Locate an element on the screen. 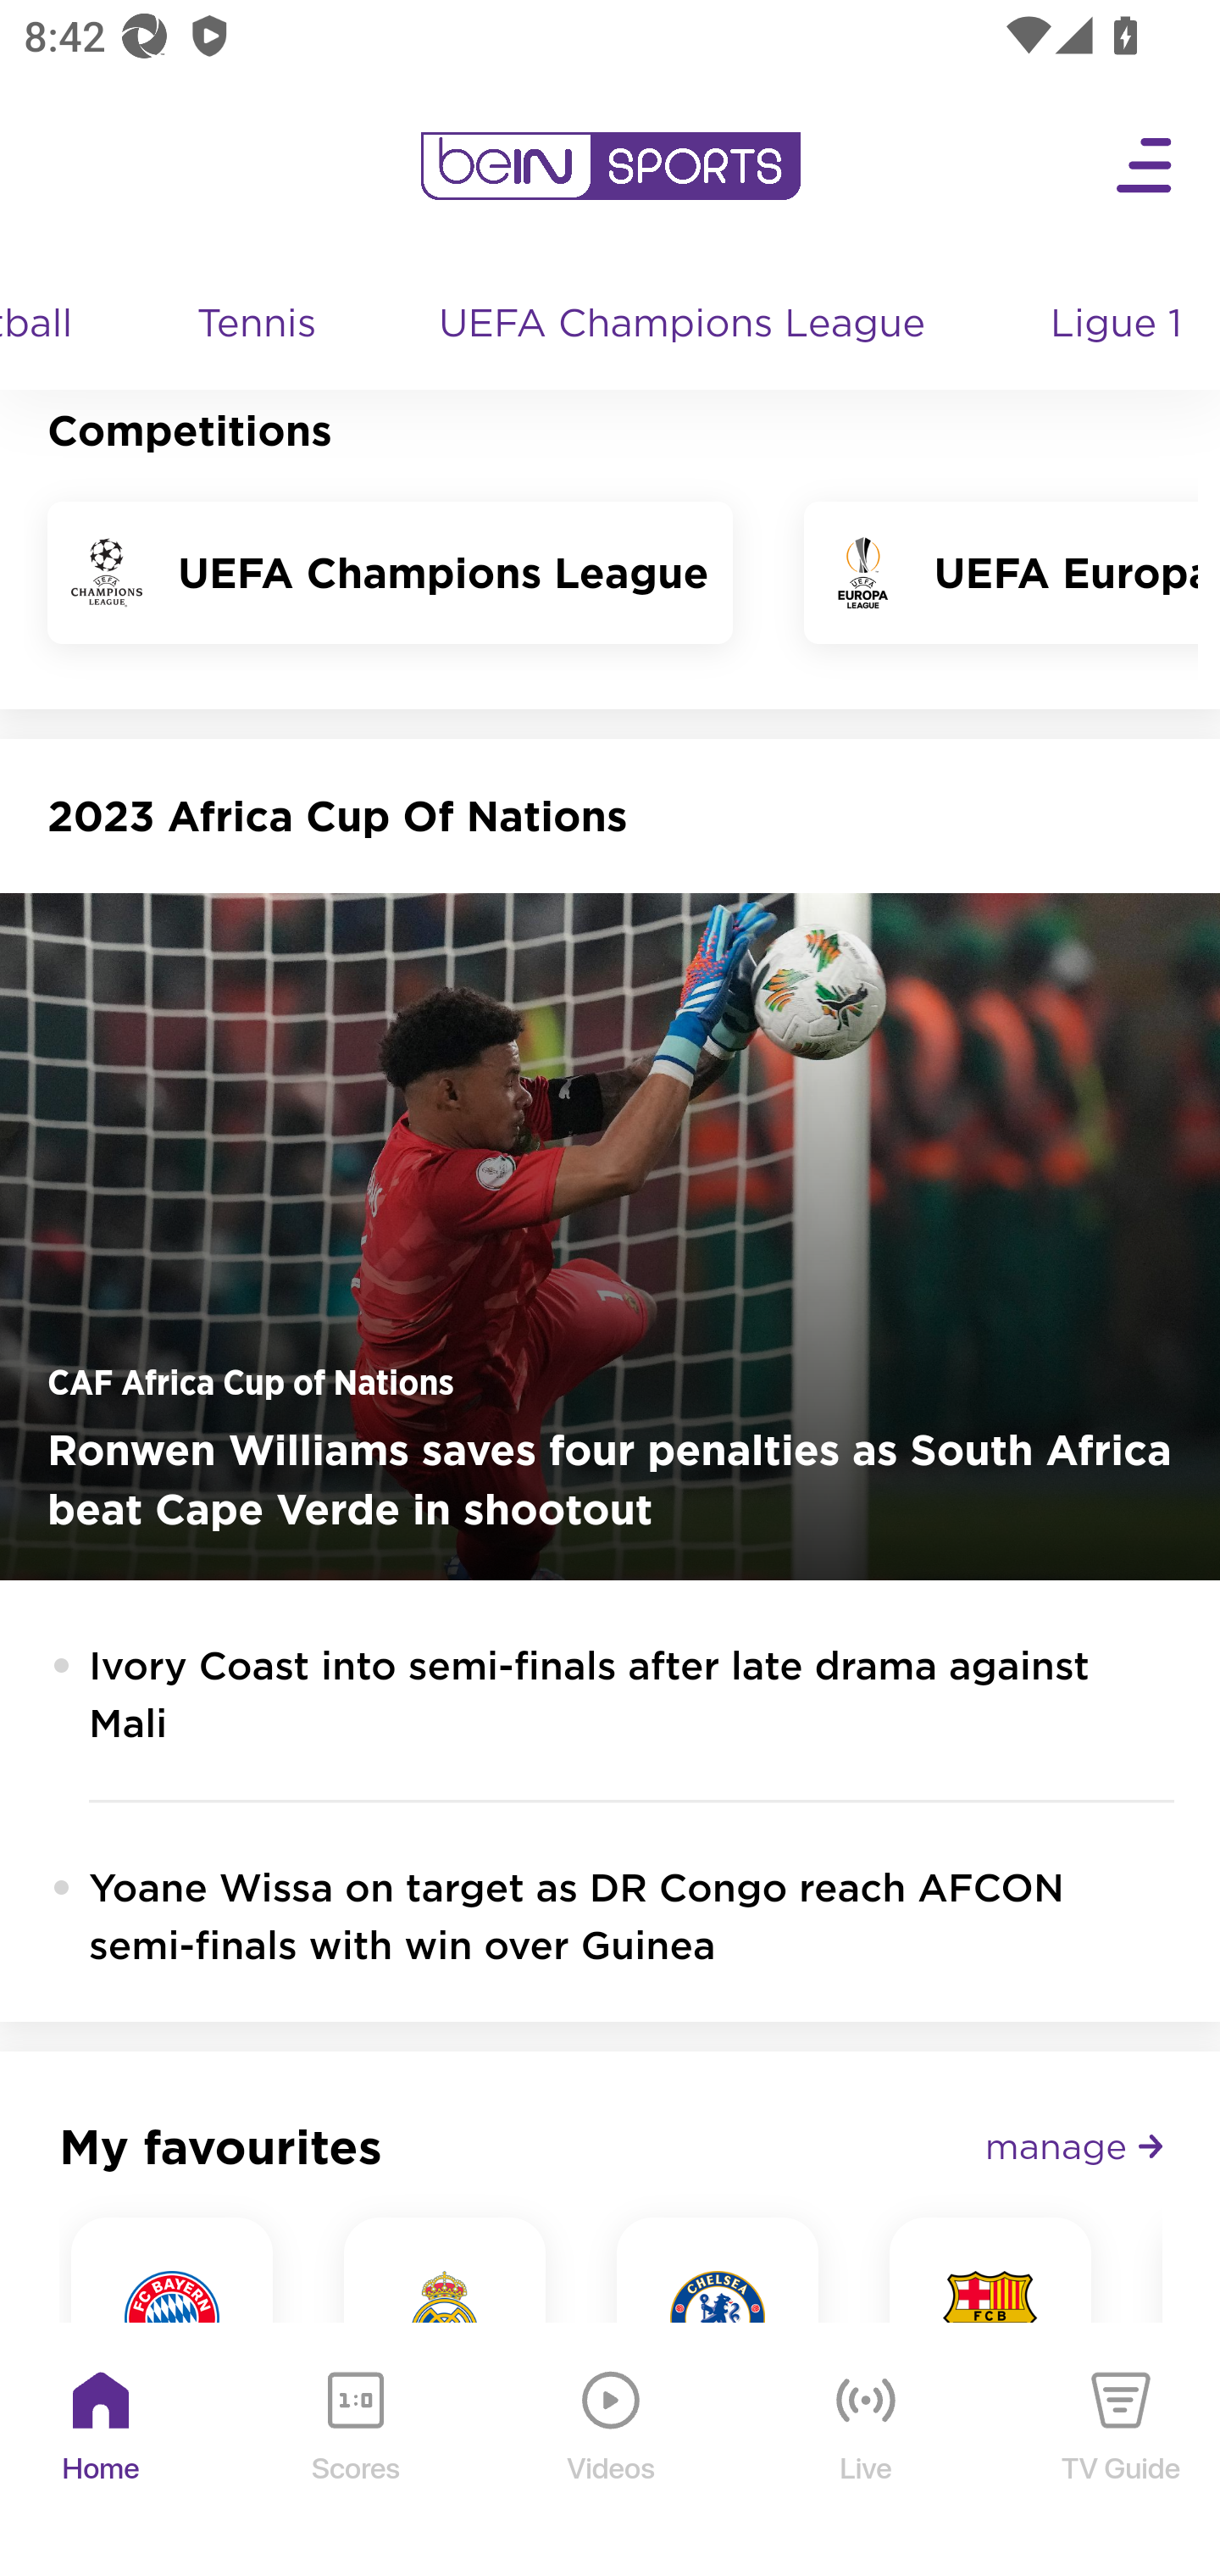  Open Menu Icon is located at coordinates (1145, 167).